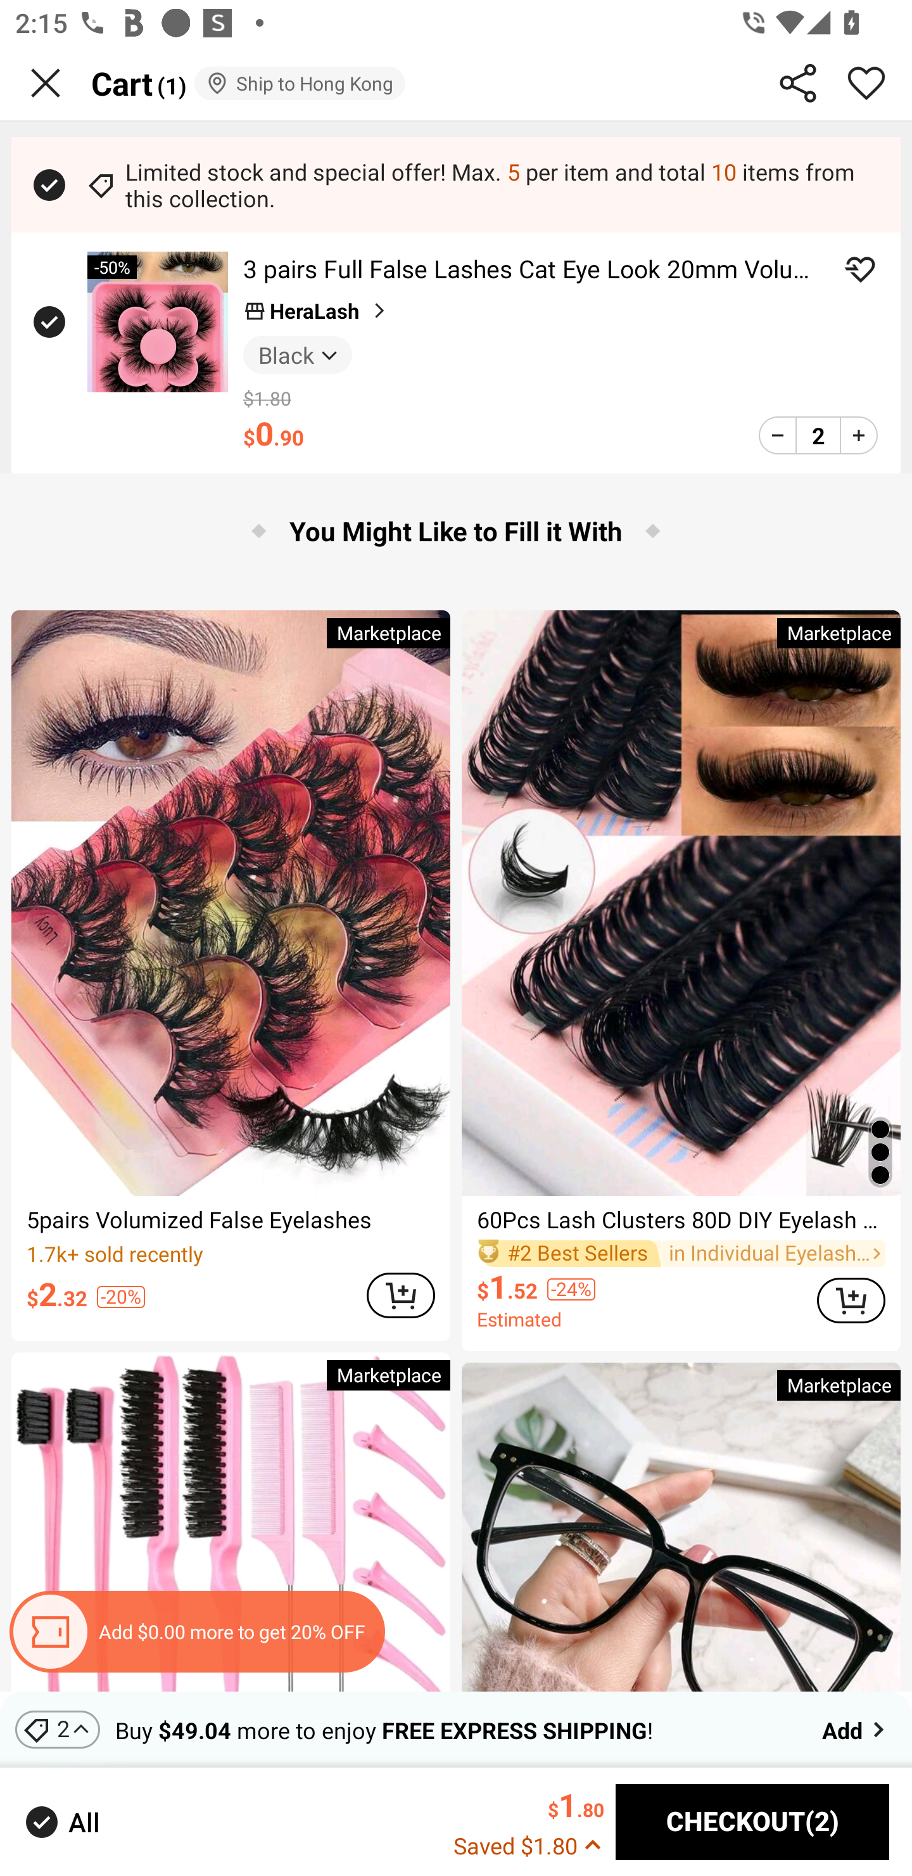 The image size is (912, 1876). Describe the element at coordinates (299, 82) in the screenshot. I see `Ship to Hong Kong` at that location.